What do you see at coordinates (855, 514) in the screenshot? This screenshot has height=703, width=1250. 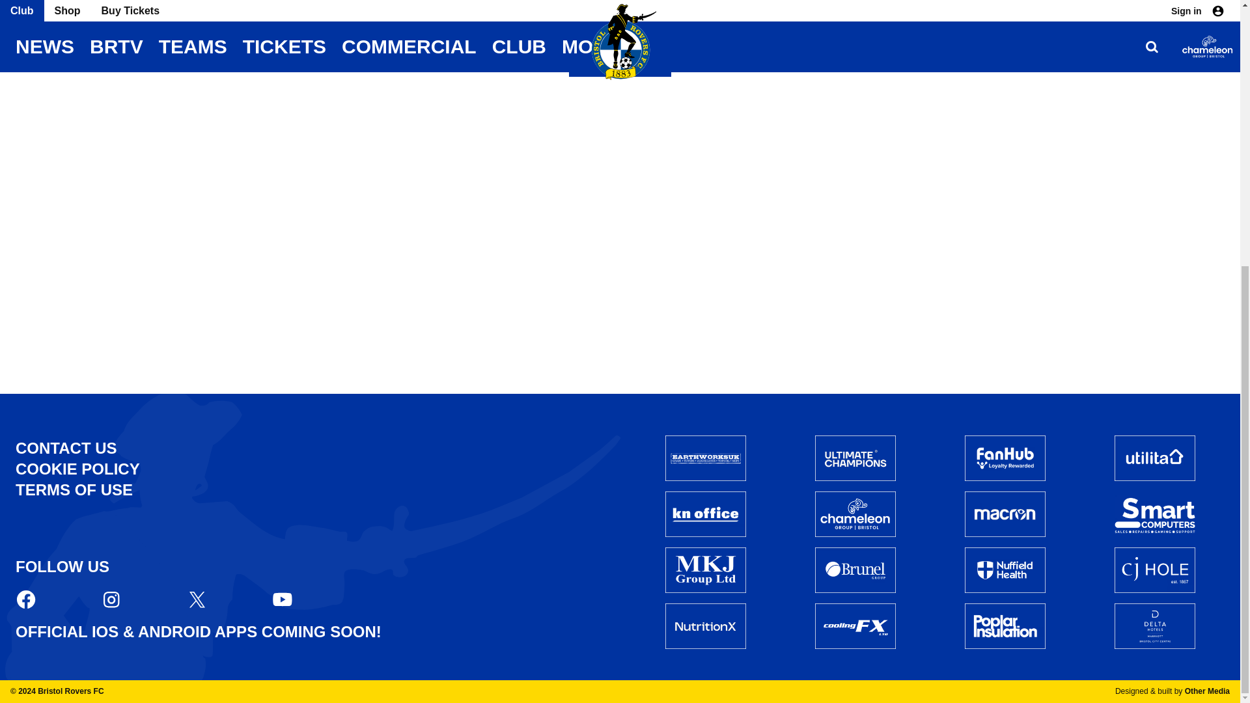 I see `Chameleon Group` at bounding box center [855, 514].